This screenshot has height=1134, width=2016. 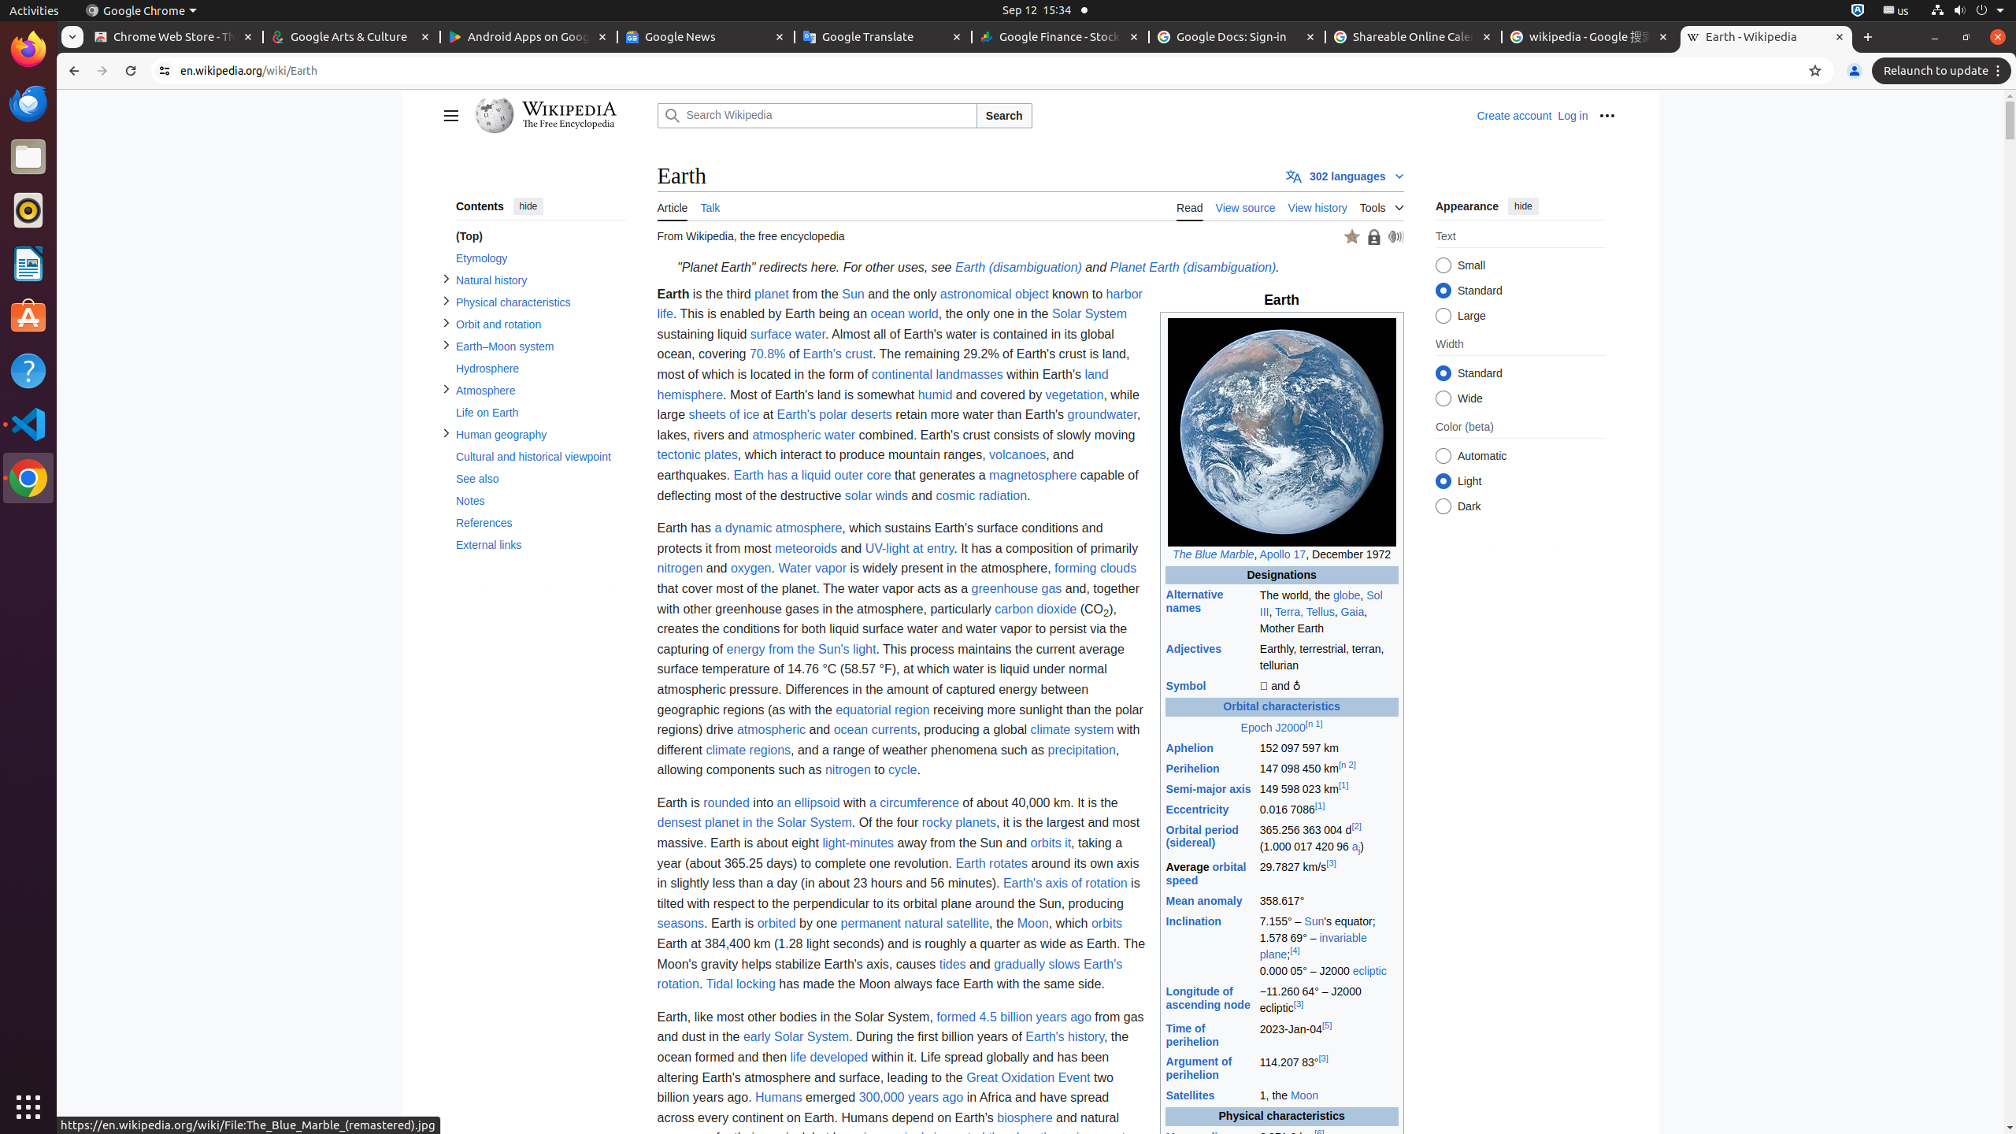 What do you see at coordinates (1858, 11) in the screenshot?
I see `:1.72/StatusNotifierItem` at bounding box center [1858, 11].